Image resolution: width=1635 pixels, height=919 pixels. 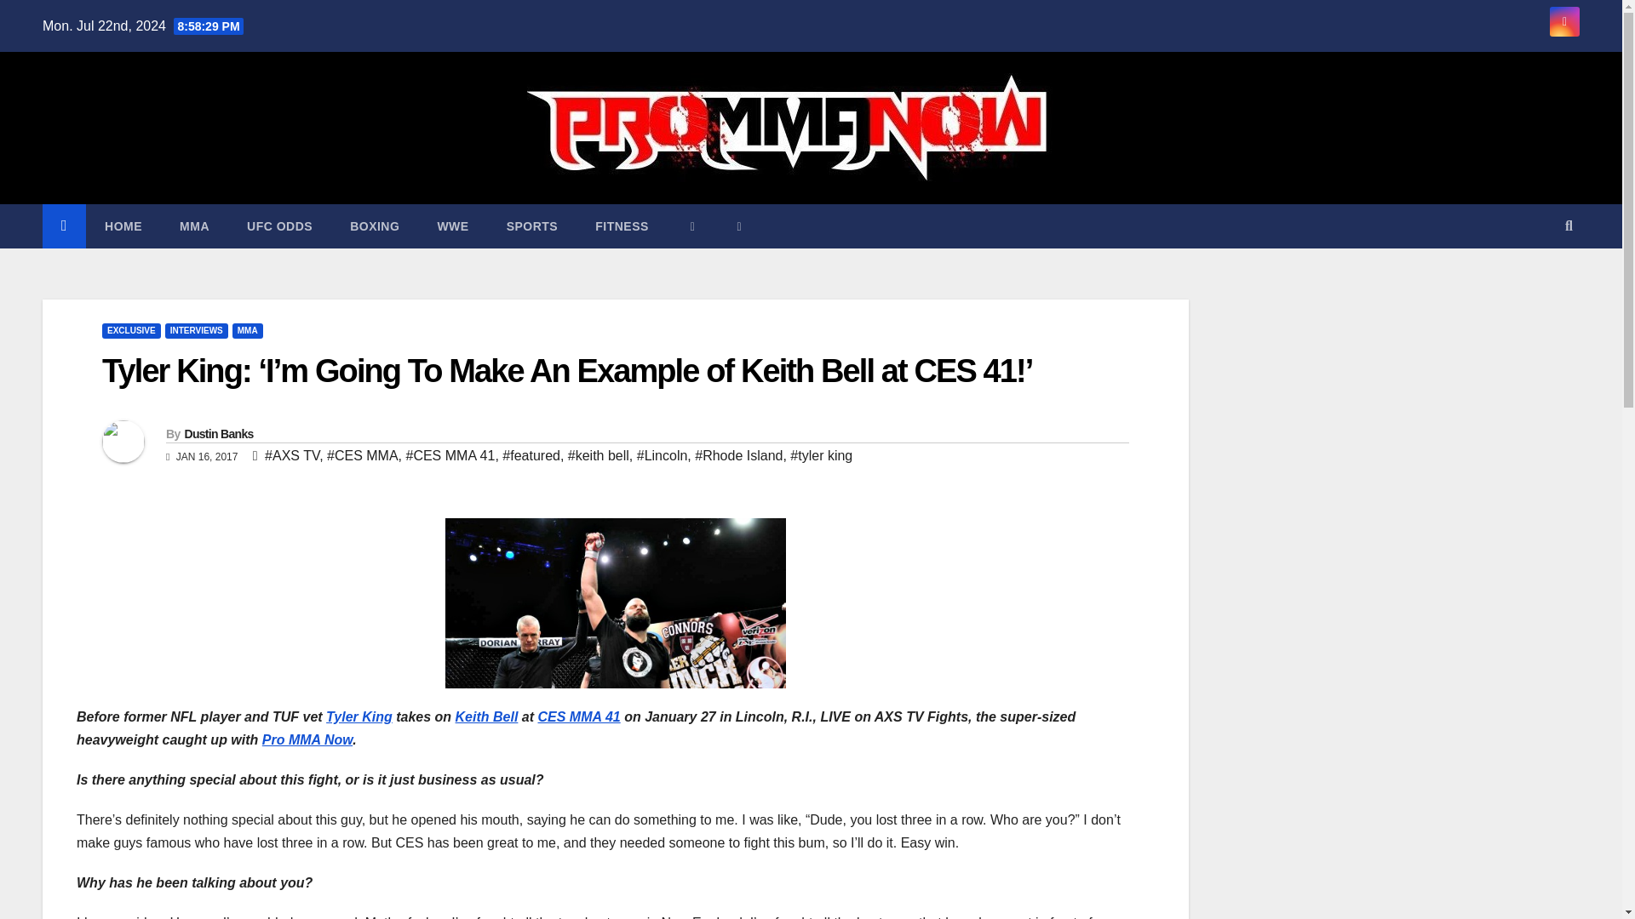 What do you see at coordinates (531, 225) in the screenshot?
I see `Sports` at bounding box center [531, 225].